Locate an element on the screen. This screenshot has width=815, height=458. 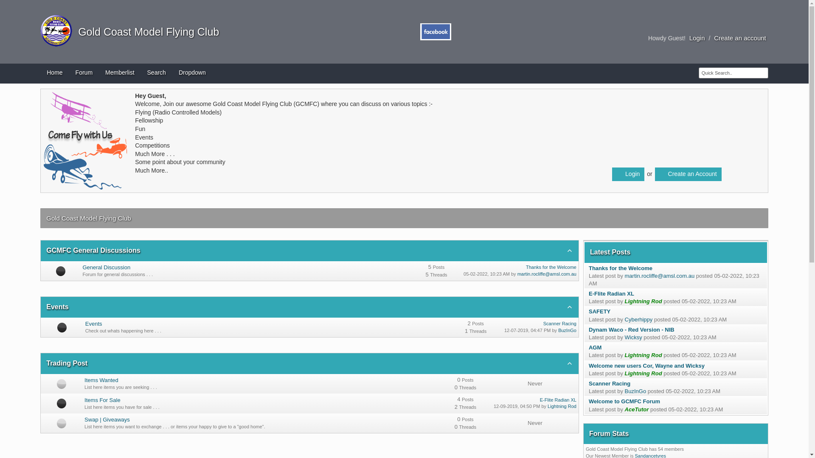
Dynam Waco - Red Version - NIB is located at coordinates (632, 330).